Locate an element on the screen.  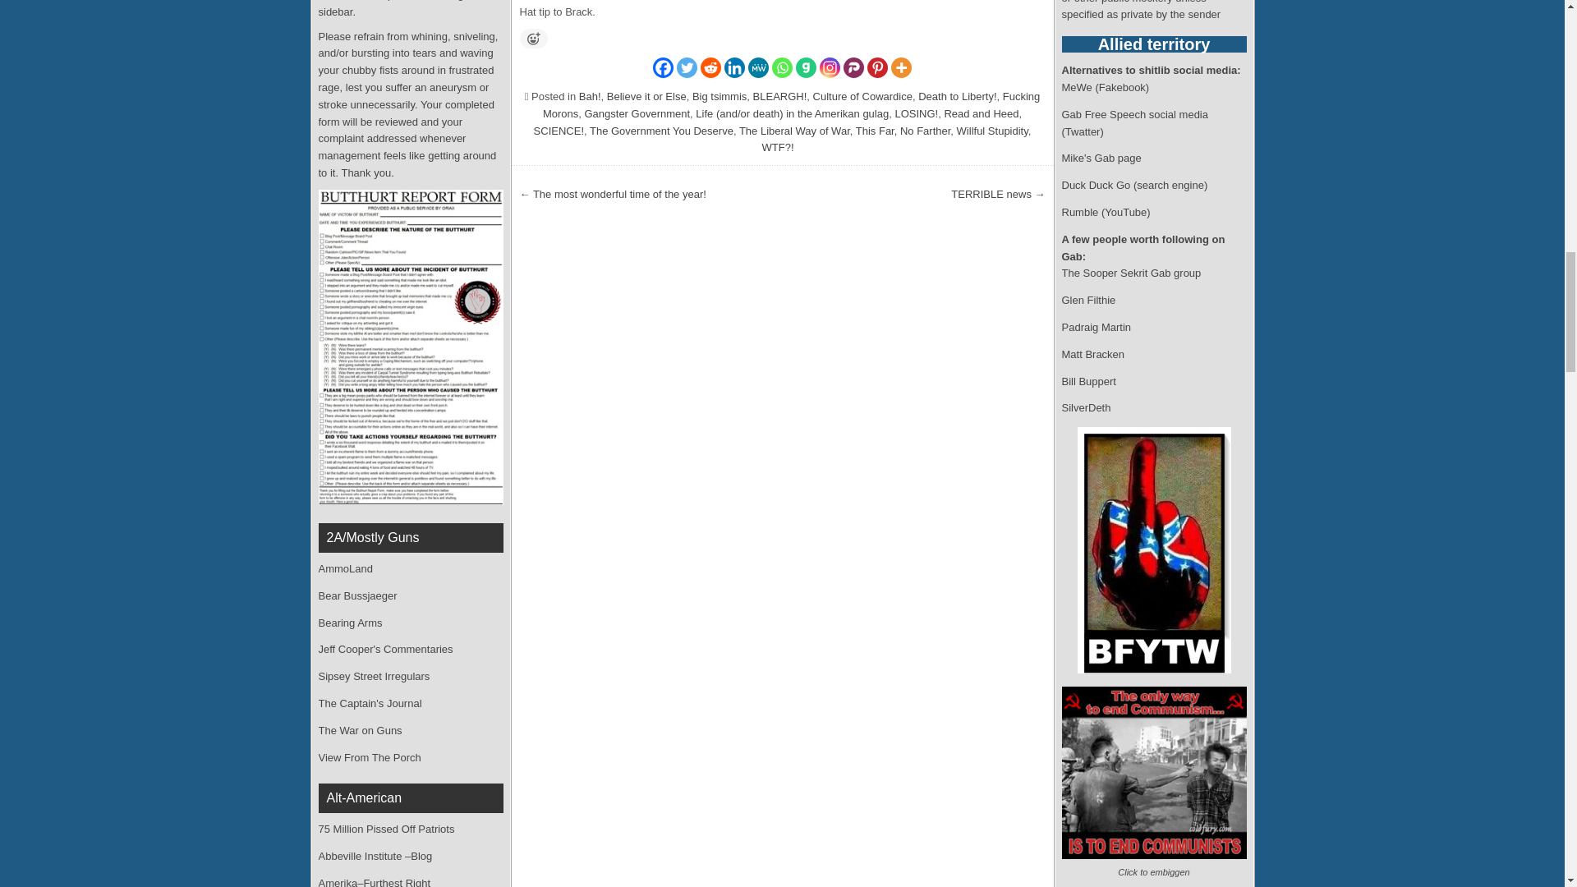
Facebook is located at coordinates (662, 67).